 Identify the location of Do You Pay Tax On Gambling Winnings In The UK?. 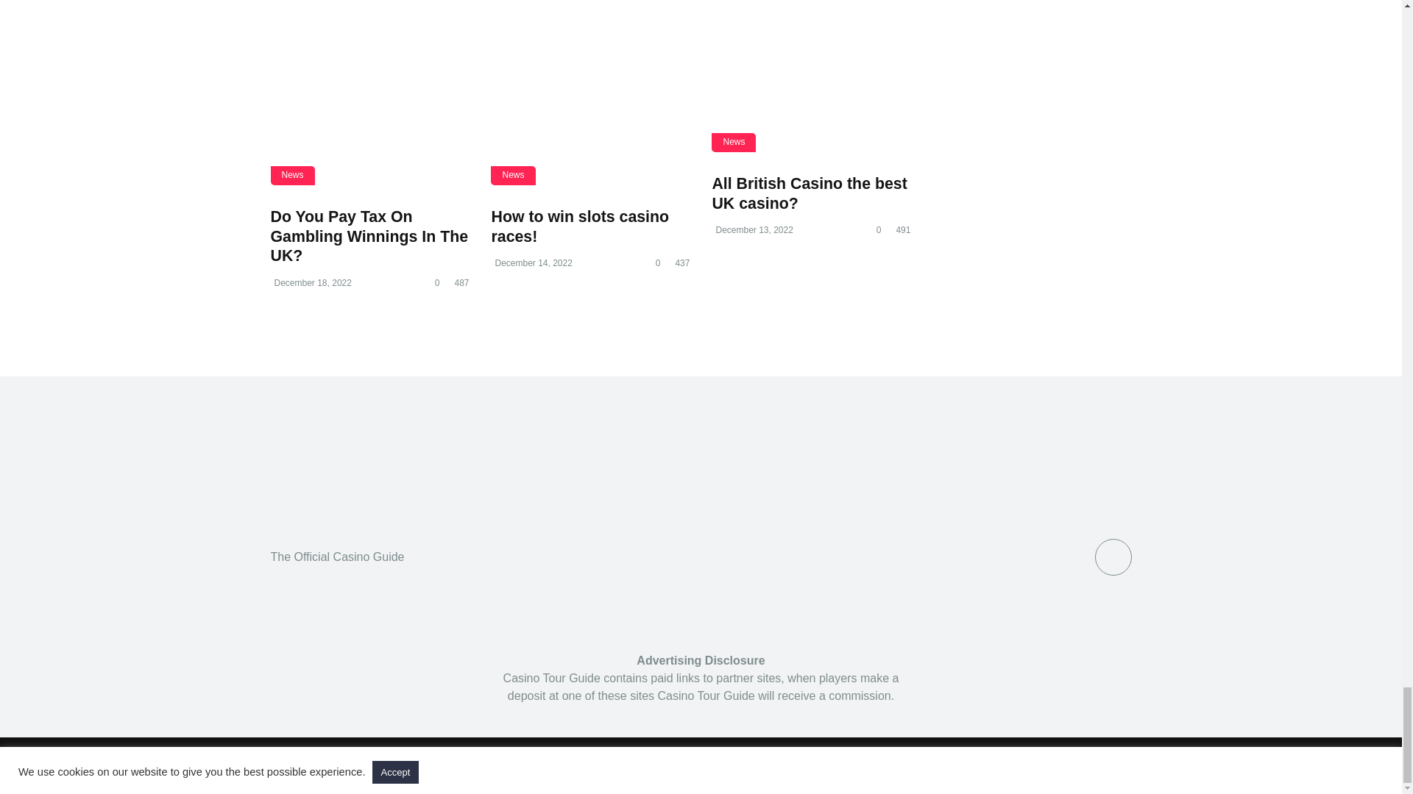
(369, 82).